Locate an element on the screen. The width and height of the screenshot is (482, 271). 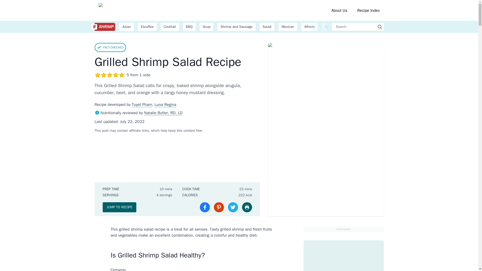
Soup is located at coordinates (206, 27).